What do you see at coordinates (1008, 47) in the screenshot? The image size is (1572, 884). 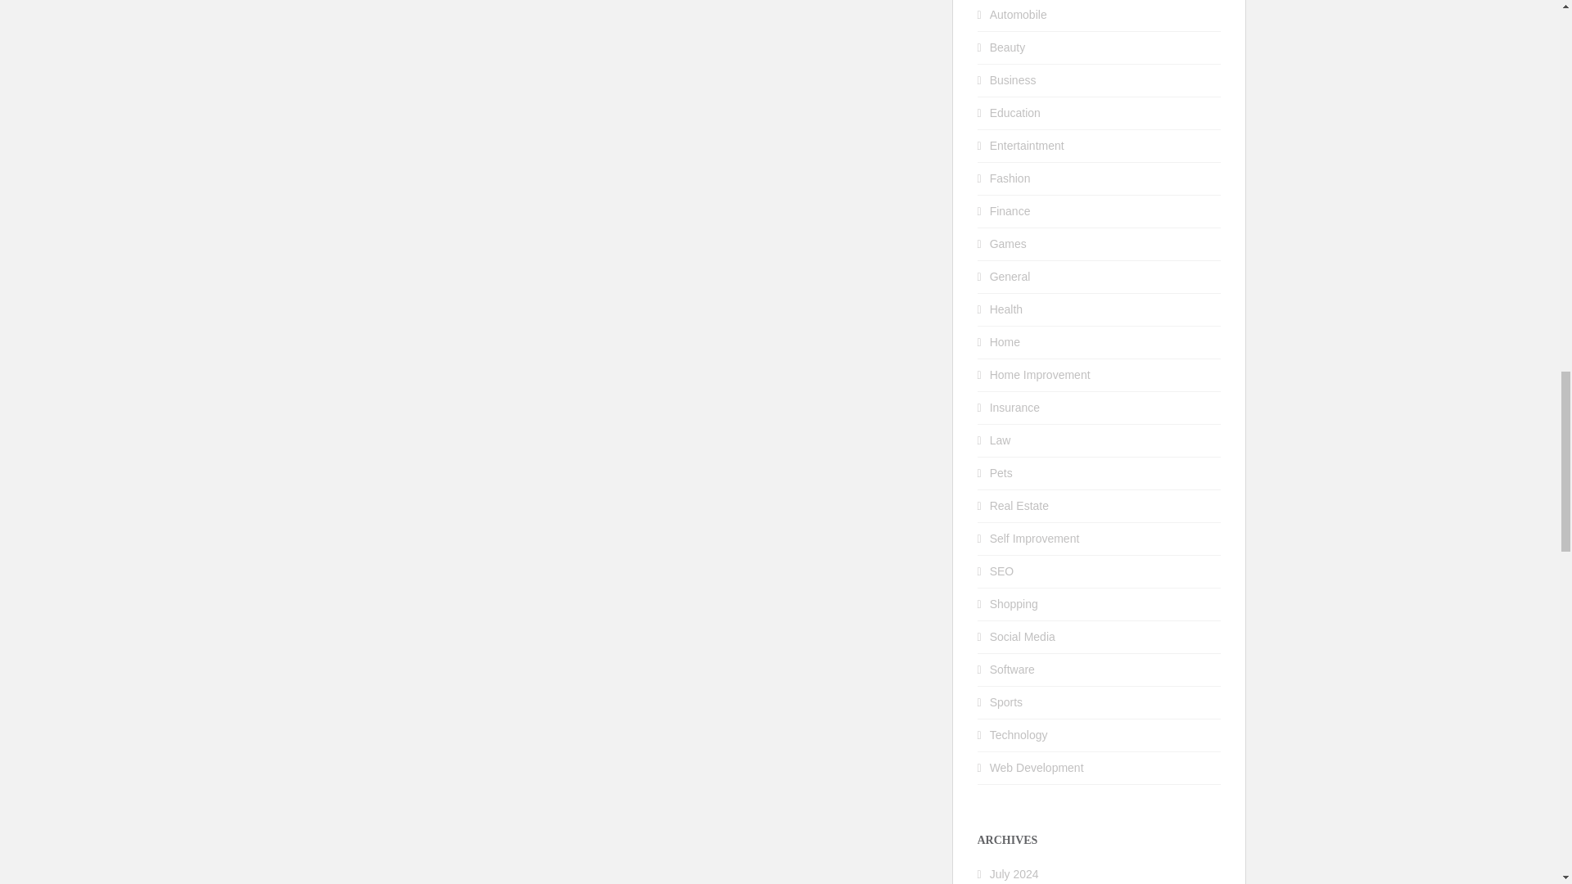 I see `Beauty` at bounding box center [1008, 47].